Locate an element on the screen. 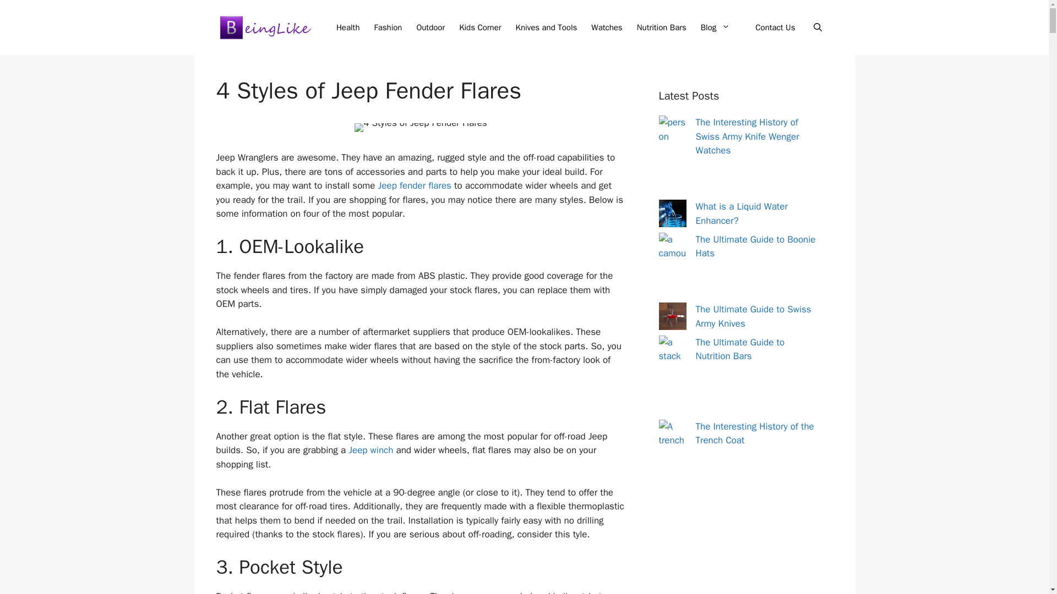 The image size is (1057, 594). The Interesting History of Swiss Army Knife Wenger Watches is located at coordinates (747, 136).